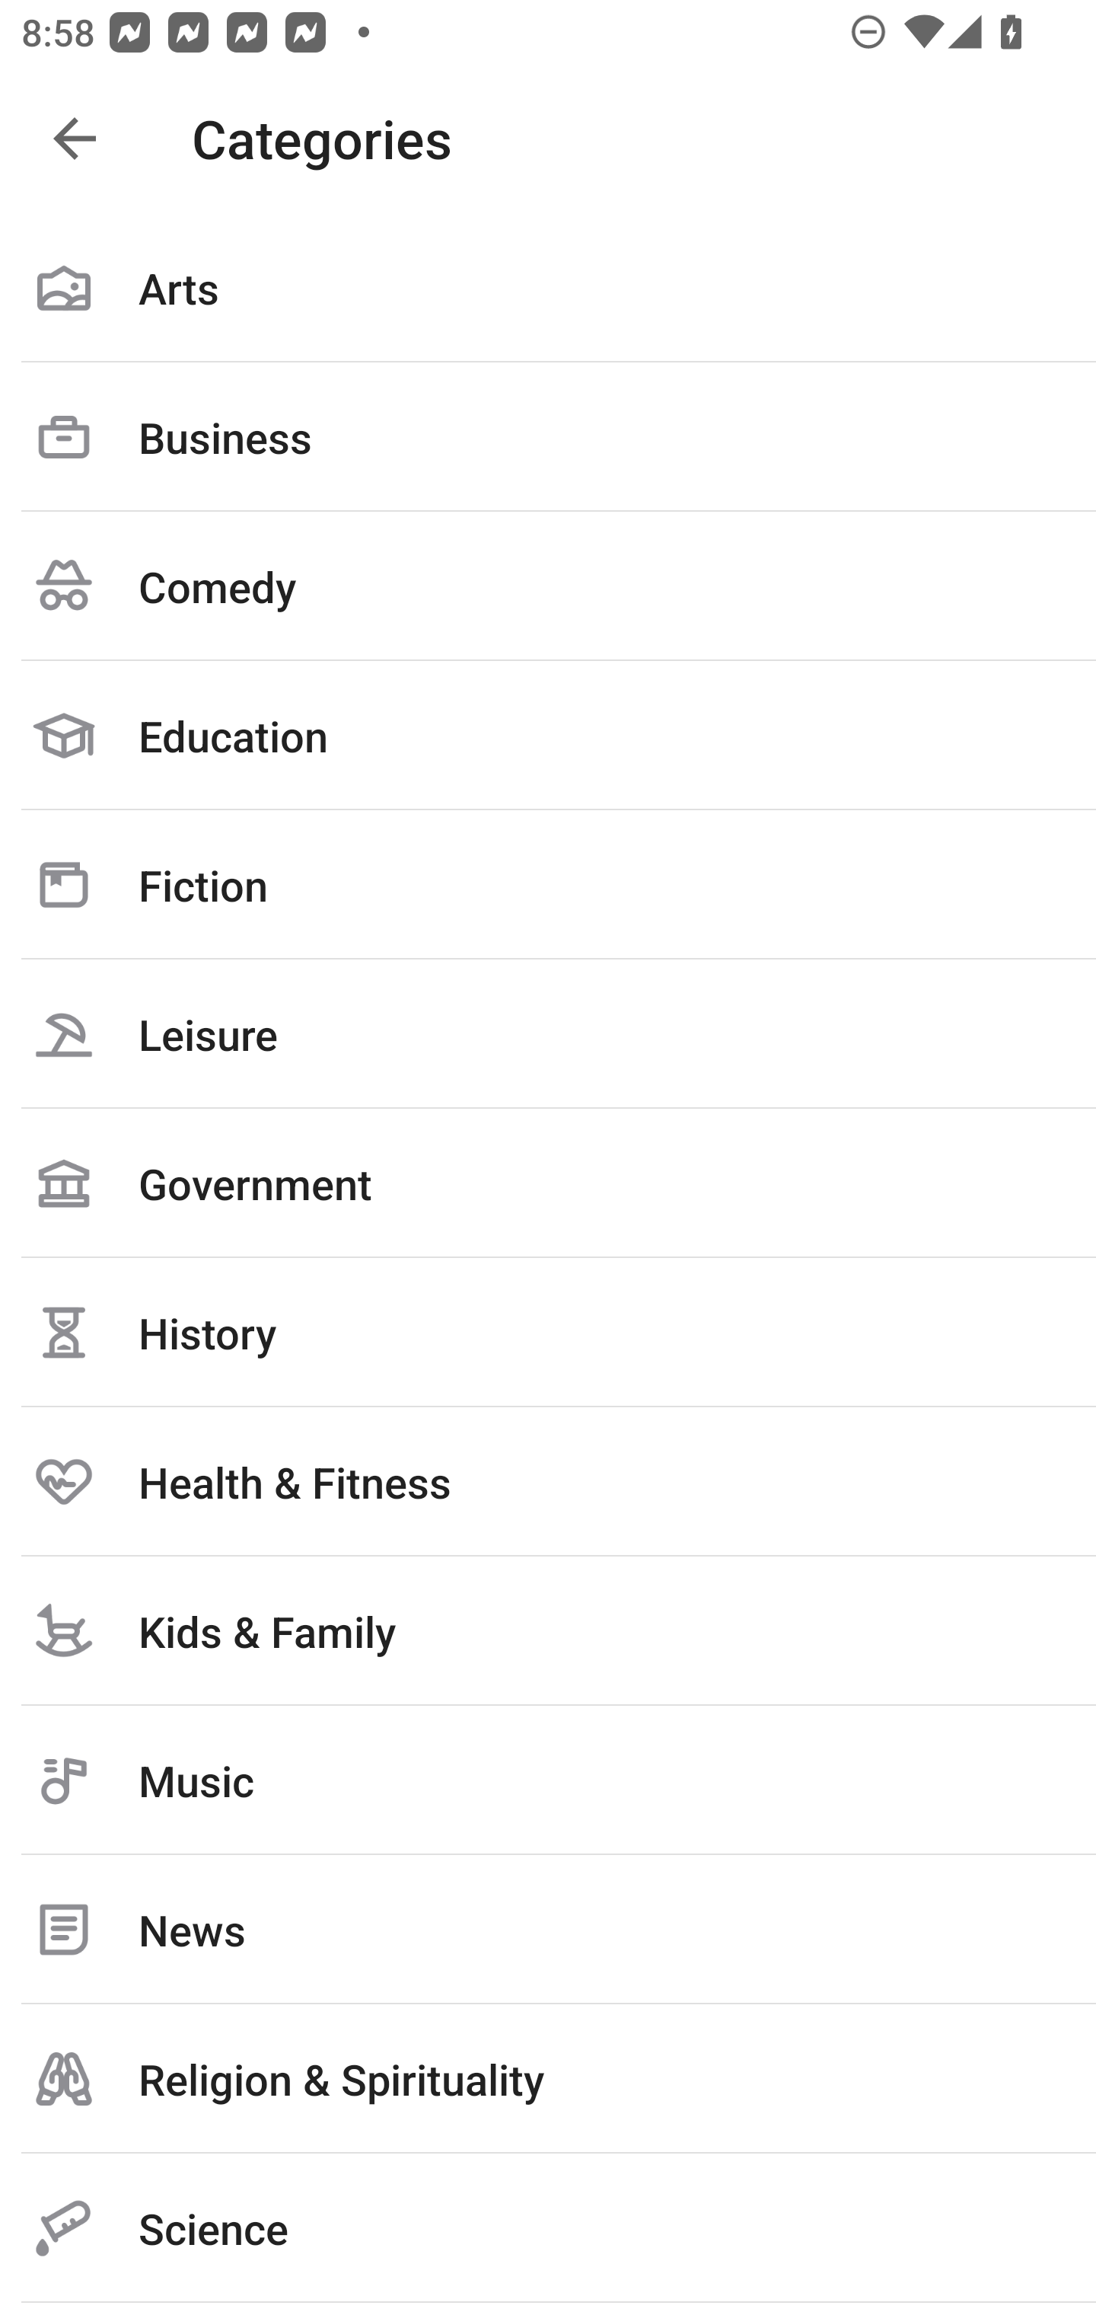  Describe the element at coordinates (548, 1630) in the screenshot. I see `Kids & Family` at that location.